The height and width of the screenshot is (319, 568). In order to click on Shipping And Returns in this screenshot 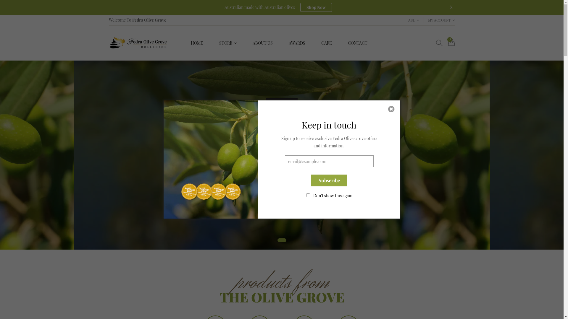, I will do `click(259, 60)`.